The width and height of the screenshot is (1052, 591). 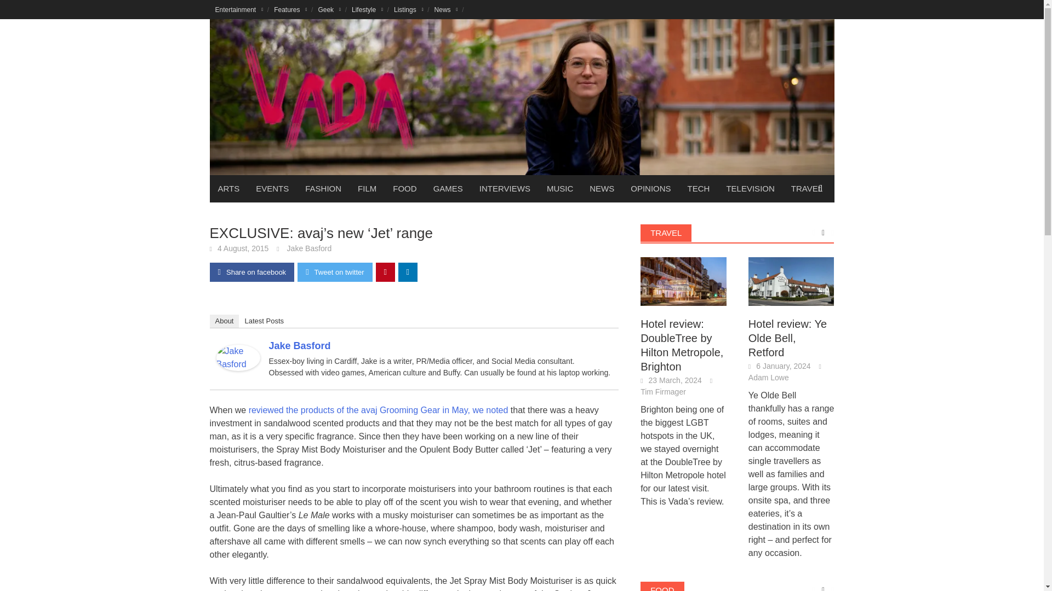 I want to click on Entertainment, so click(x=239, y=9).